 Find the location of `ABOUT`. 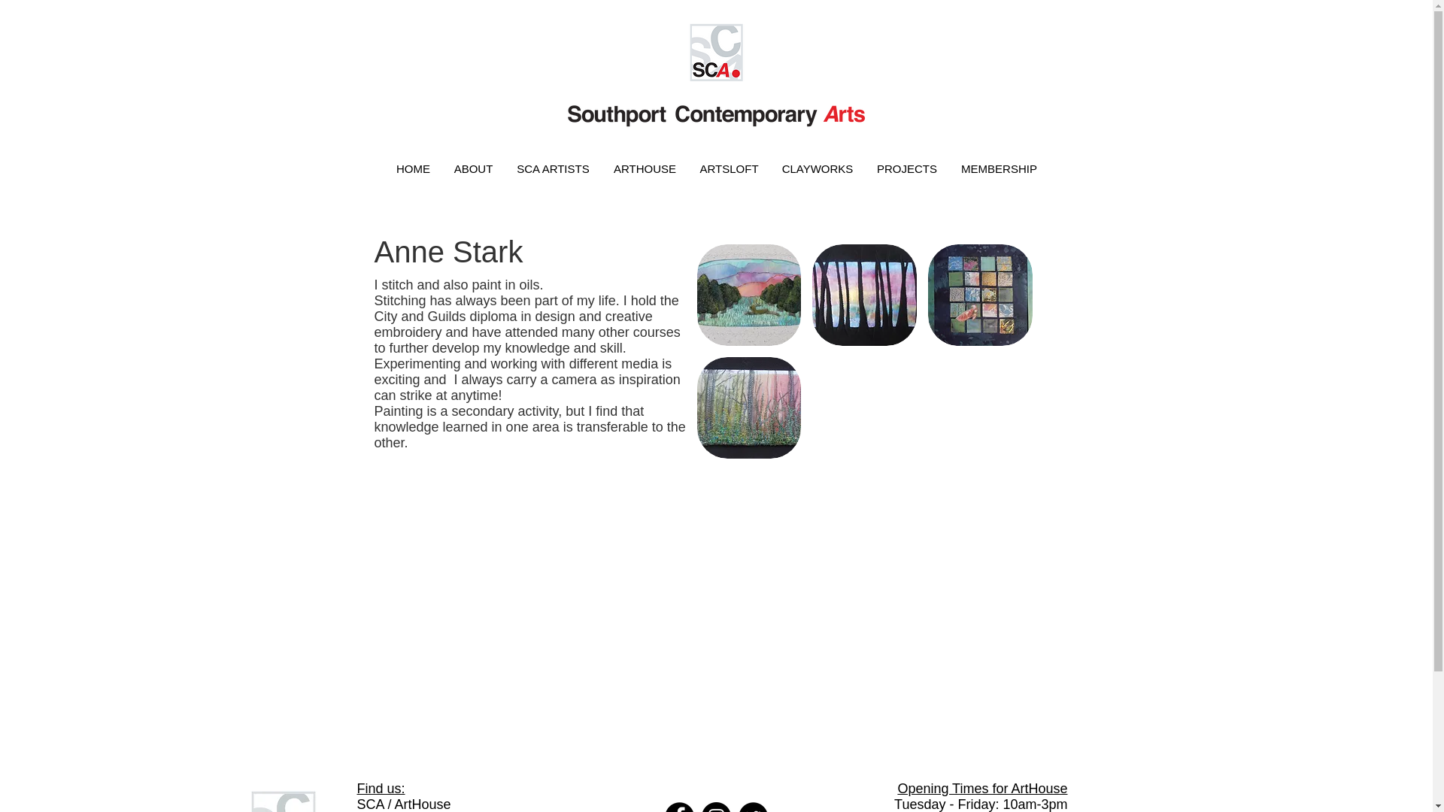

ABOUT is located at coordinates (472, 168).